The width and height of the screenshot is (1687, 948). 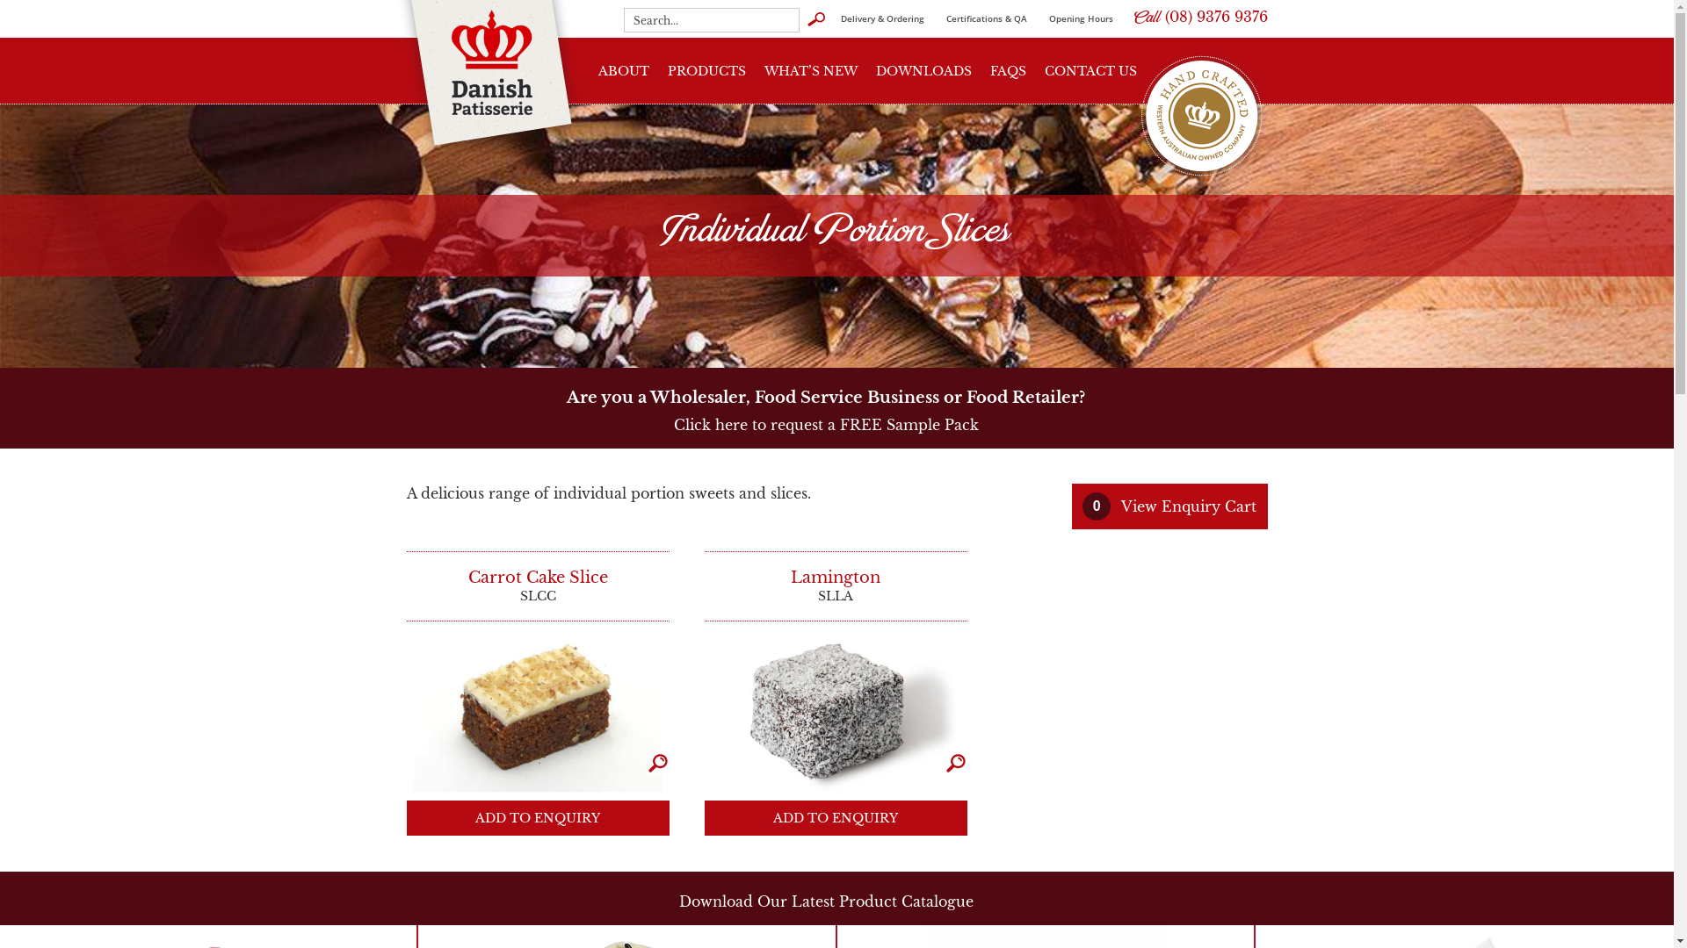 I want to click on CONTACT US, so click(x=1091, y=71).